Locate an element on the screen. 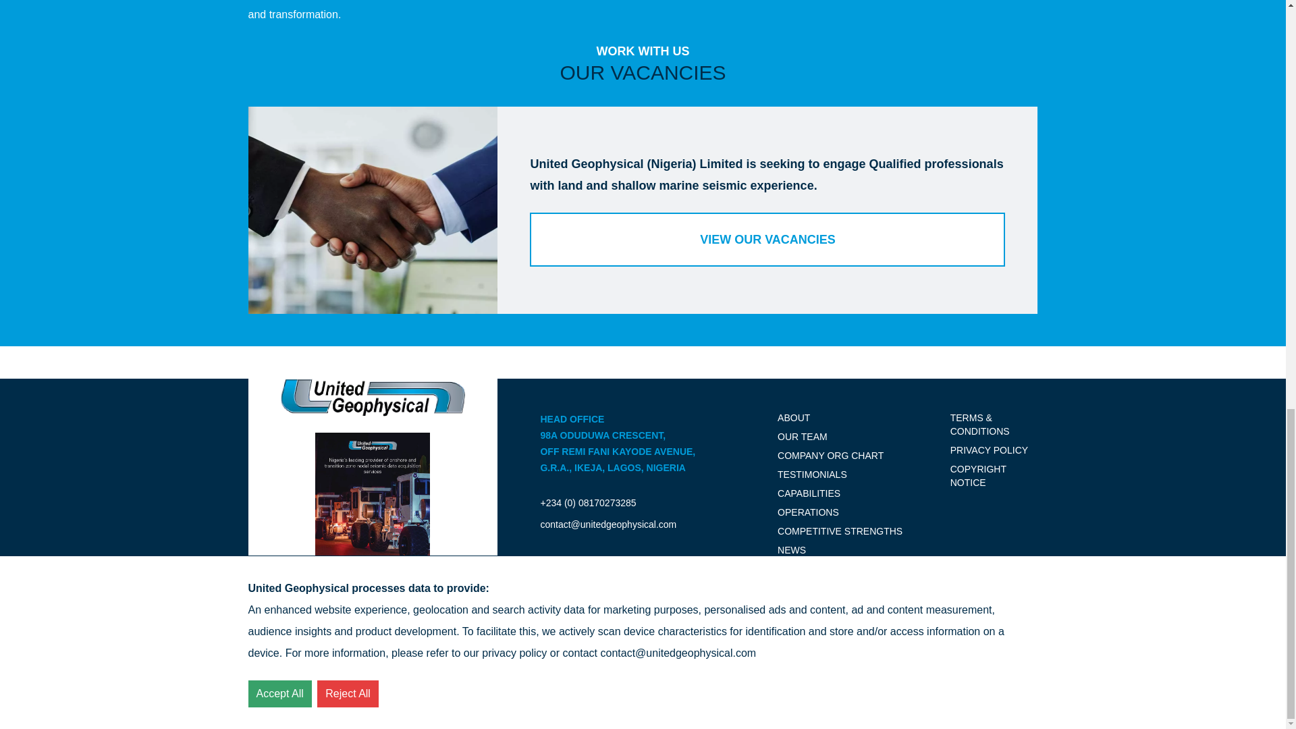 Image resolution: width=1296 pixels, height=729 pixels. NEWS is located at coordinates (792, 549).